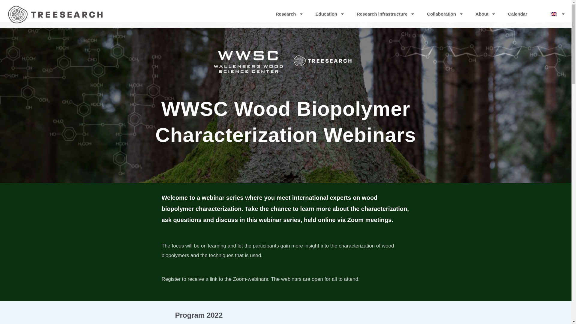 The height and width of the screenshot is (324, 576). Describe the element at coordinates (289, 14) in the screenshot. I see `Research` at that location.